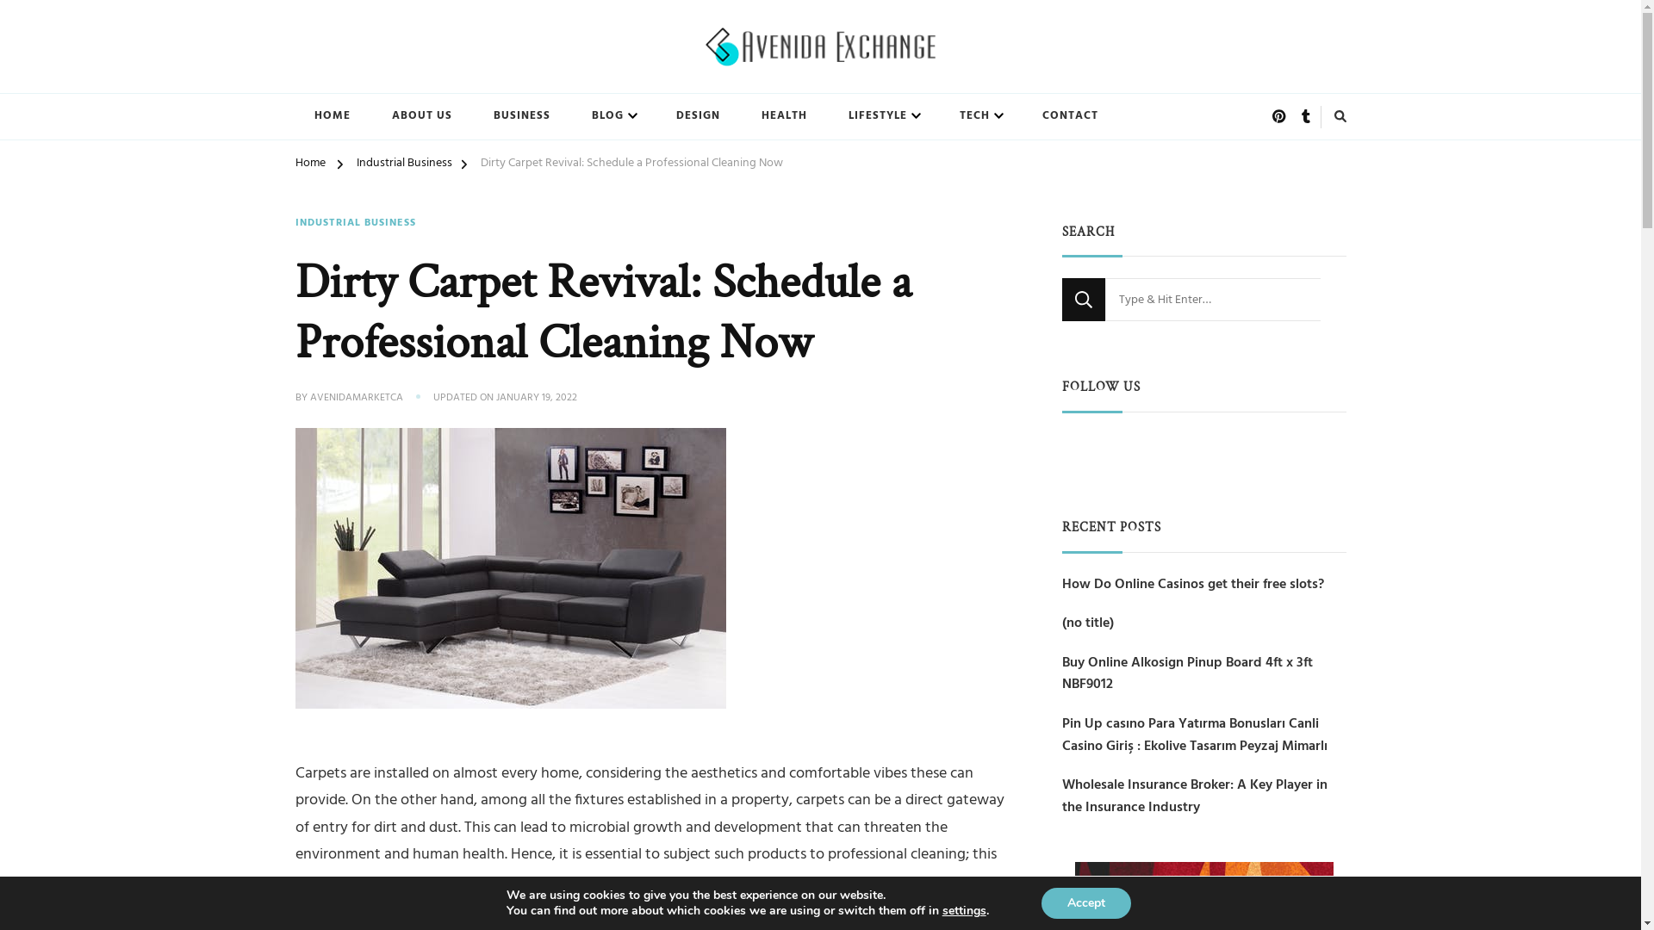 The height and width of the screenshot is (930, 1654). Describe the element at coordinates (1203, 675) in the screenshot. I see `Buy Online Alkosign Pinup Board 4ft x 3ft NBF9012` at that location.